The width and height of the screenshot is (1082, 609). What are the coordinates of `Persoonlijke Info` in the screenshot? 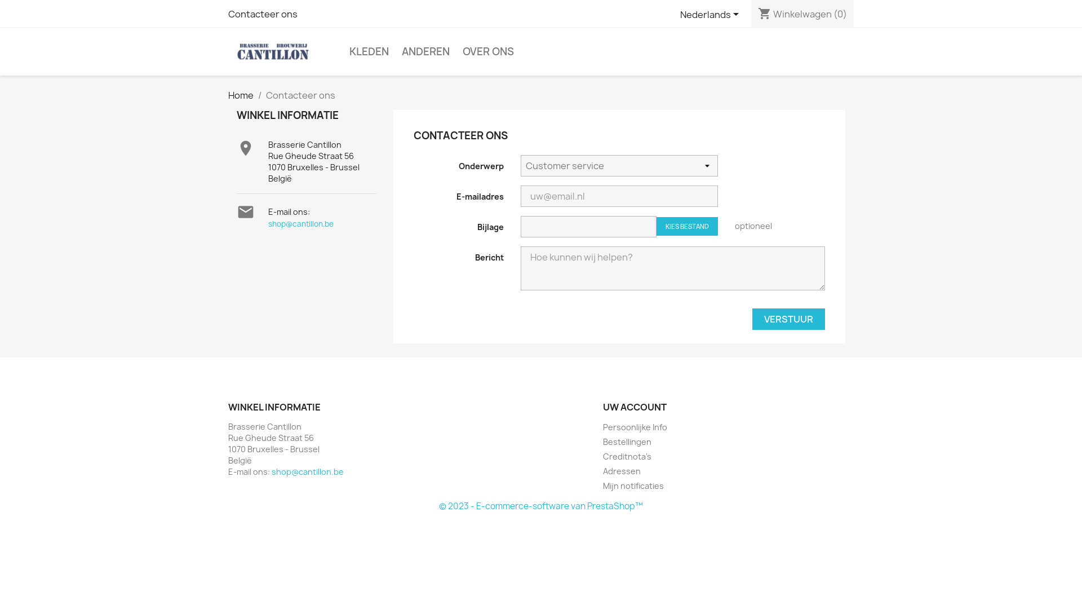 It's located at (635, 427).